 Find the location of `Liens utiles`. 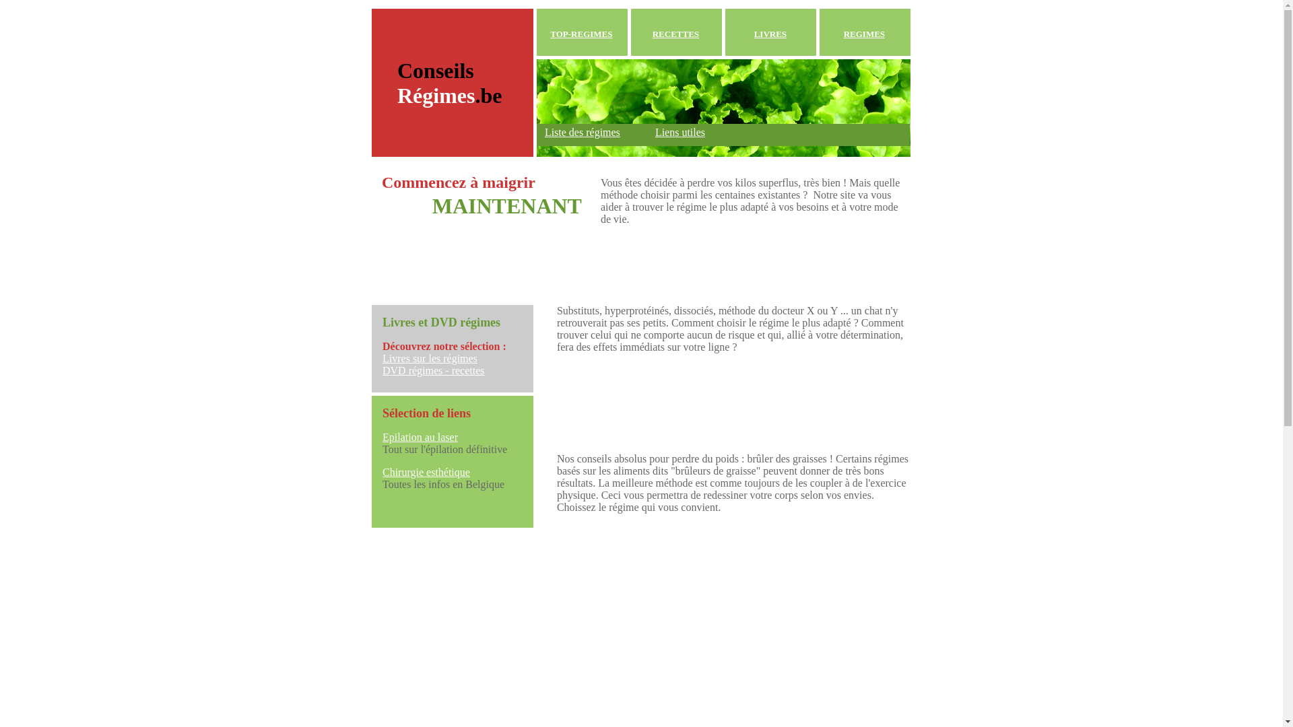

Liens utiles is located at coordinates (680, 132).